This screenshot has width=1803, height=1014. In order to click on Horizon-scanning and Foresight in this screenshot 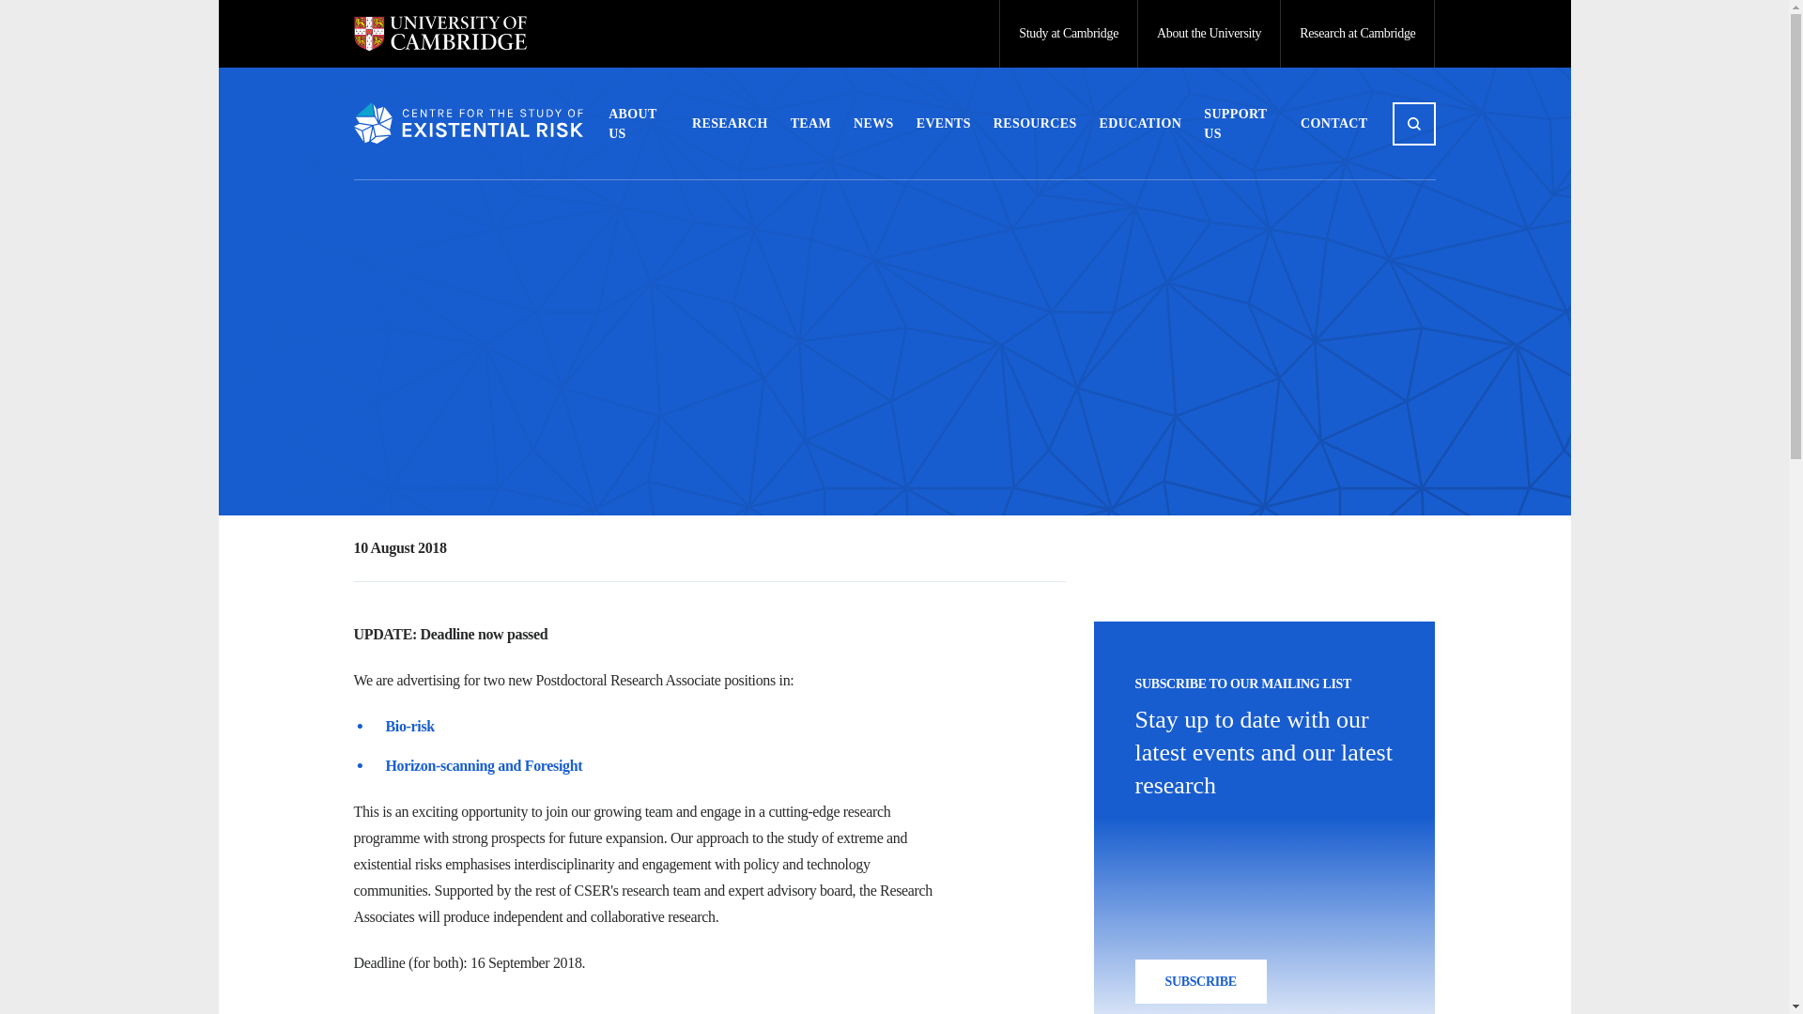, I will do `click(484, 765)`.